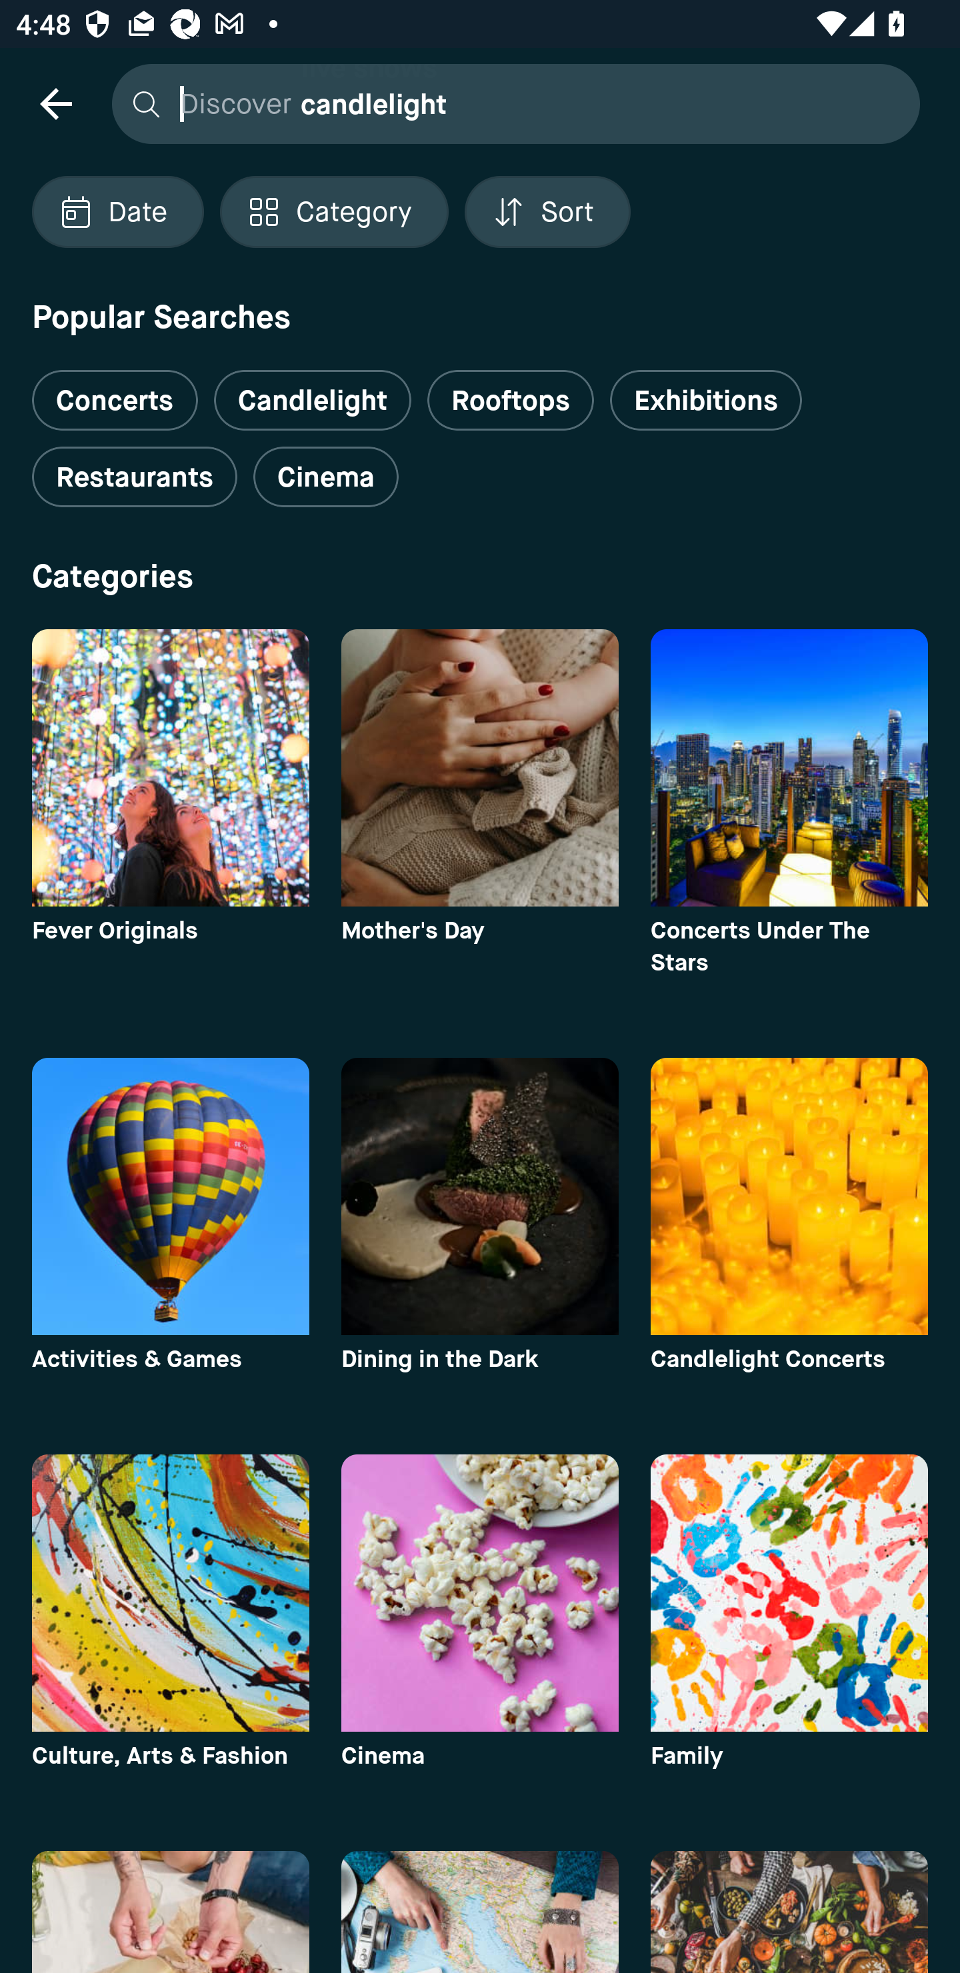  Describe the element at coordinates (170, 1593) in the screenshot. I see `category image` at that location.